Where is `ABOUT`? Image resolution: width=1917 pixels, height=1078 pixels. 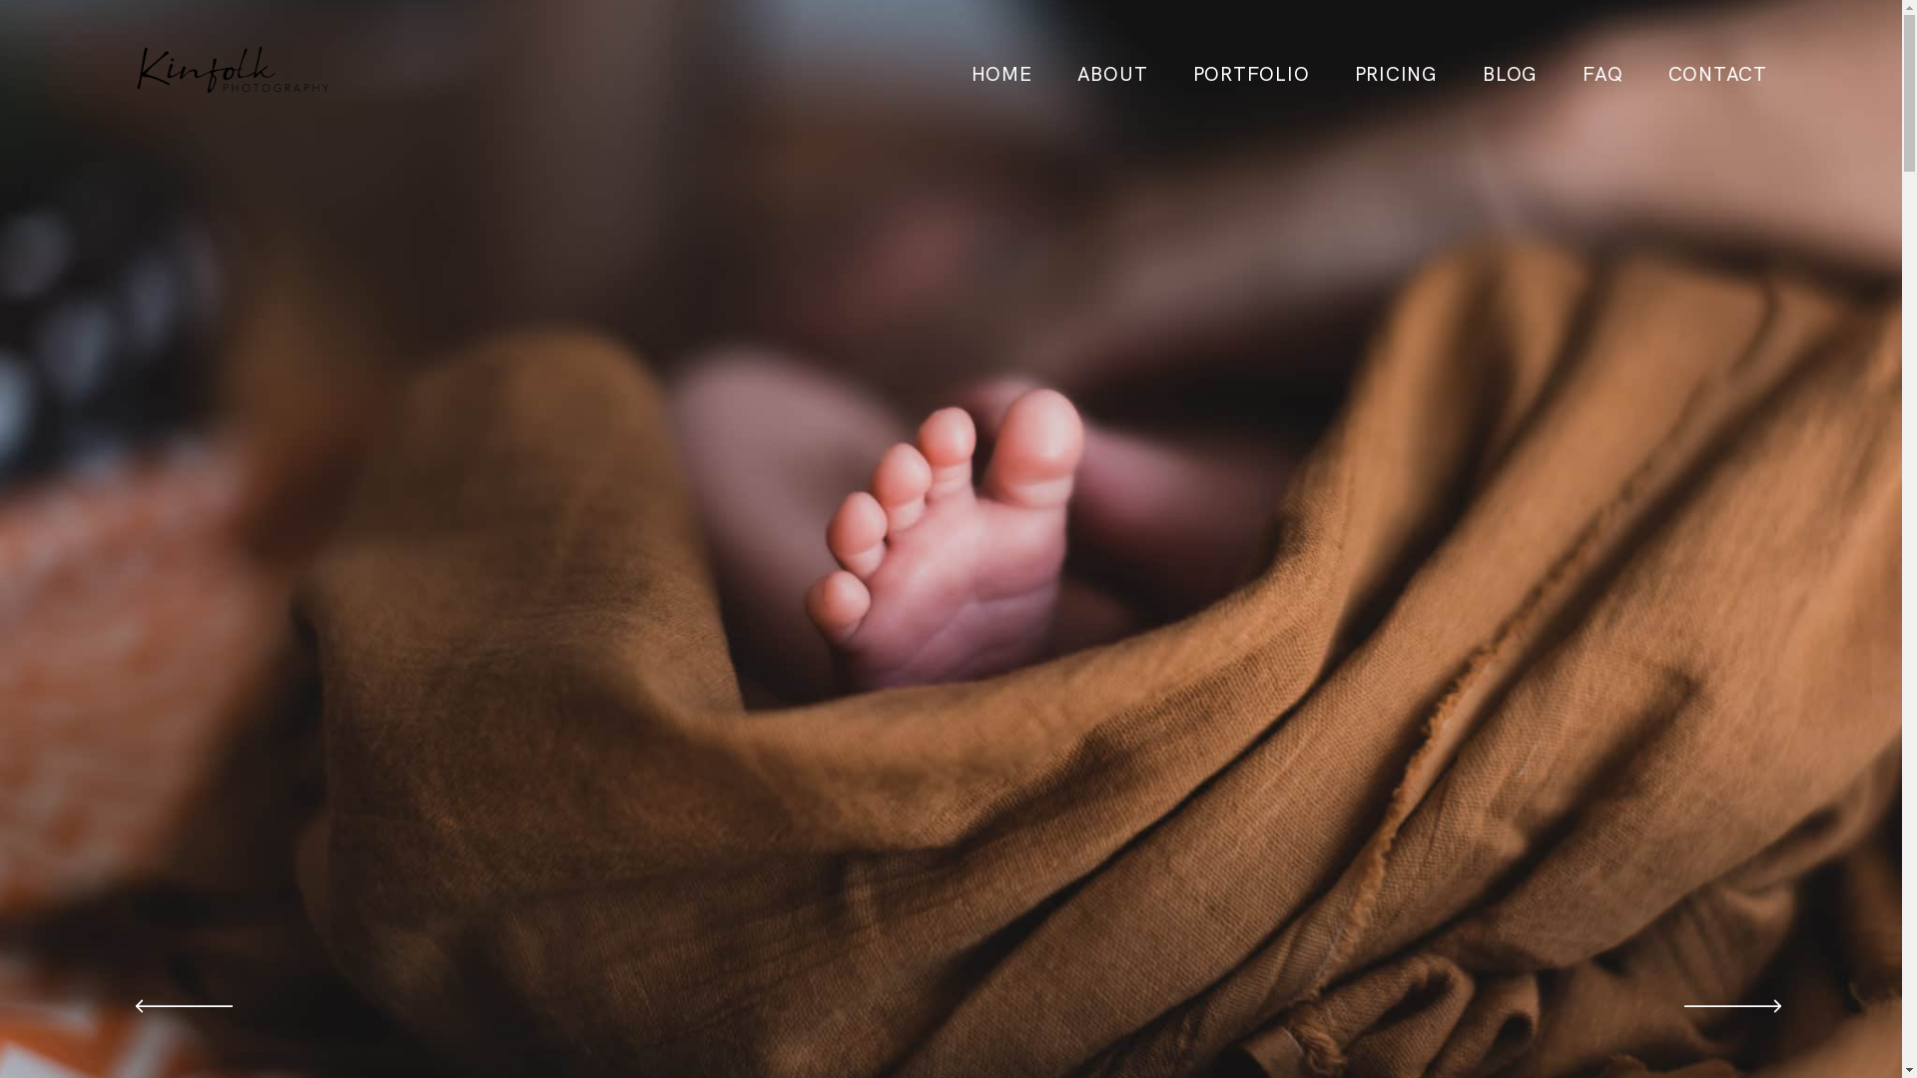 ABOUT is located at coordinates (1112, 75).